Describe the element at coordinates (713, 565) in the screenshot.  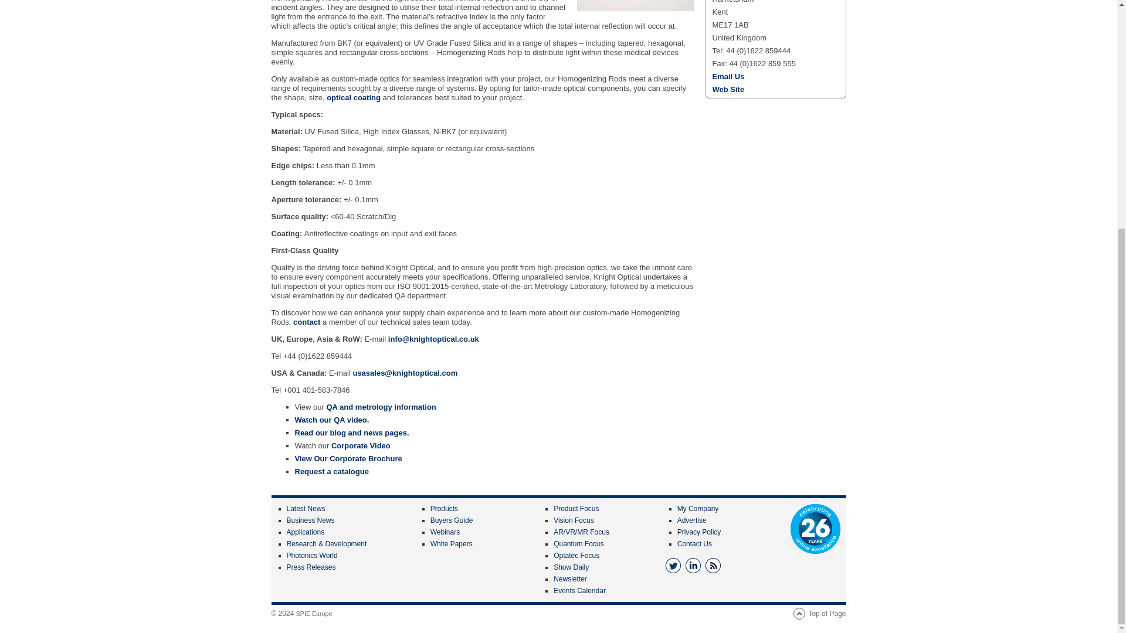
I see `RSS Feeds` at that location.